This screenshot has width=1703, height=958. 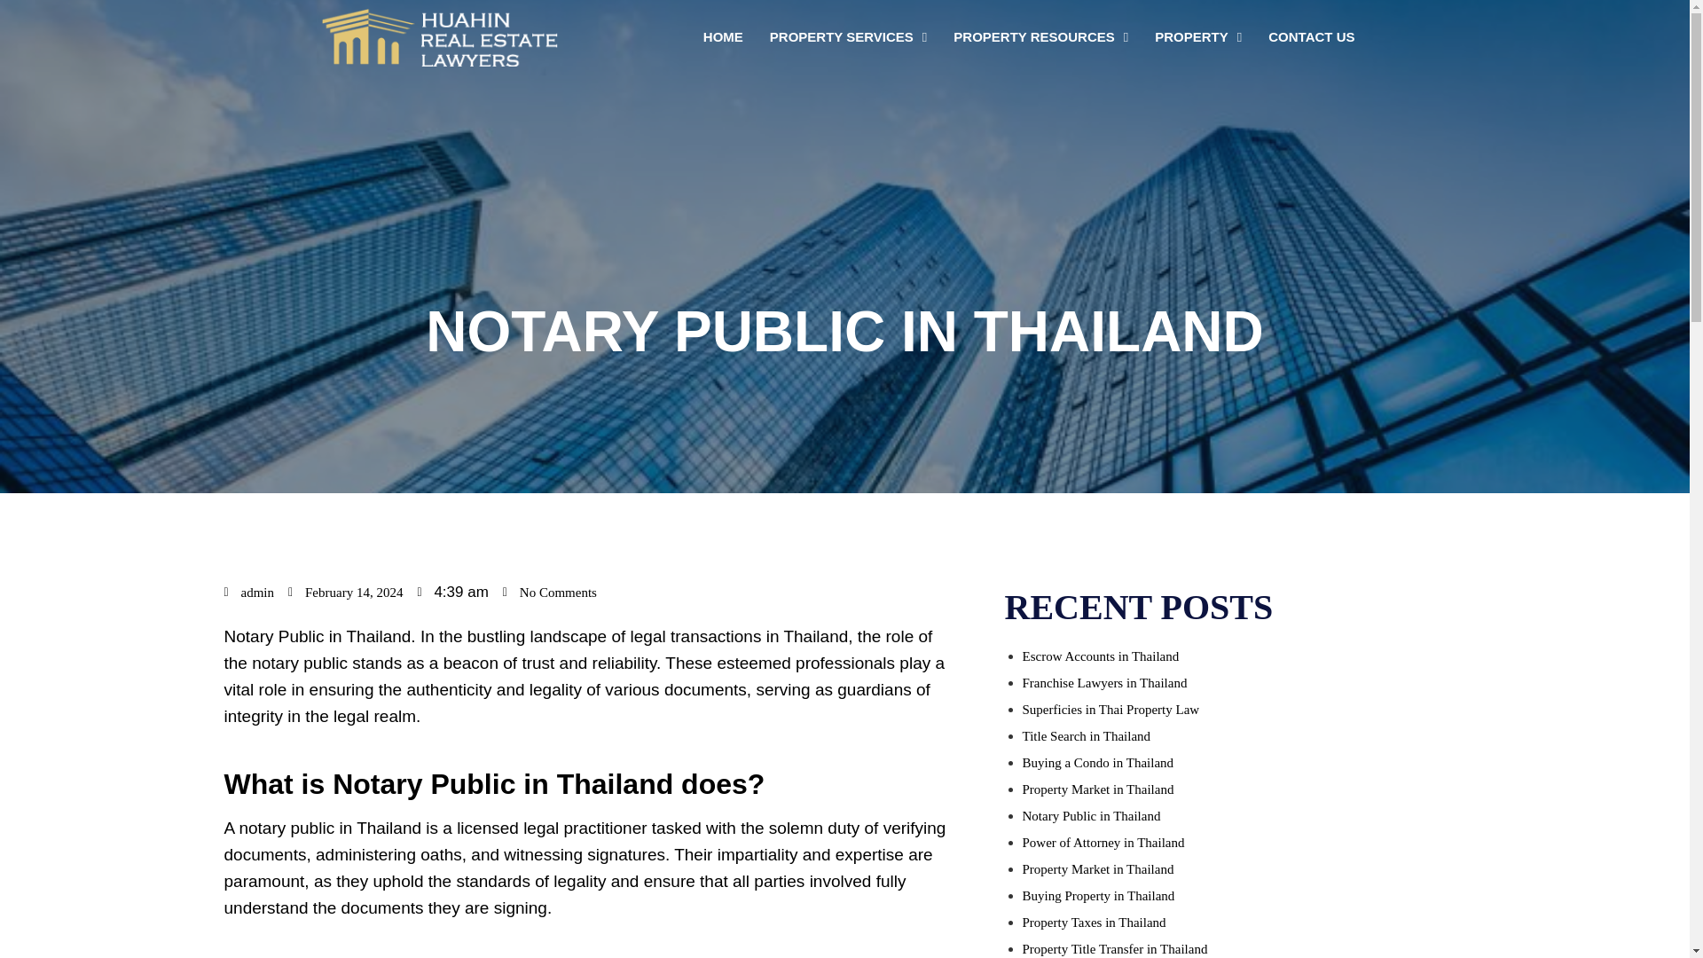 What do you see at coordinates (550, 593) in the screenshot?
I see `No Comments` at bounding box center [550, 593].